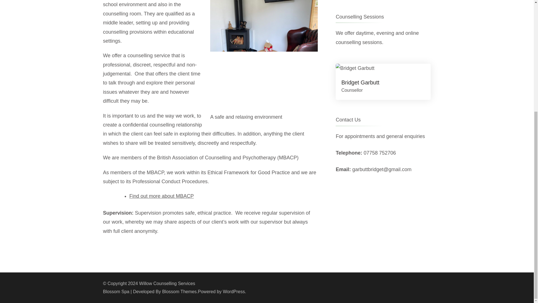  Describe the element at coordinates (161, 196) in the screenshot. I see `Find out more about MBACP` at that location.